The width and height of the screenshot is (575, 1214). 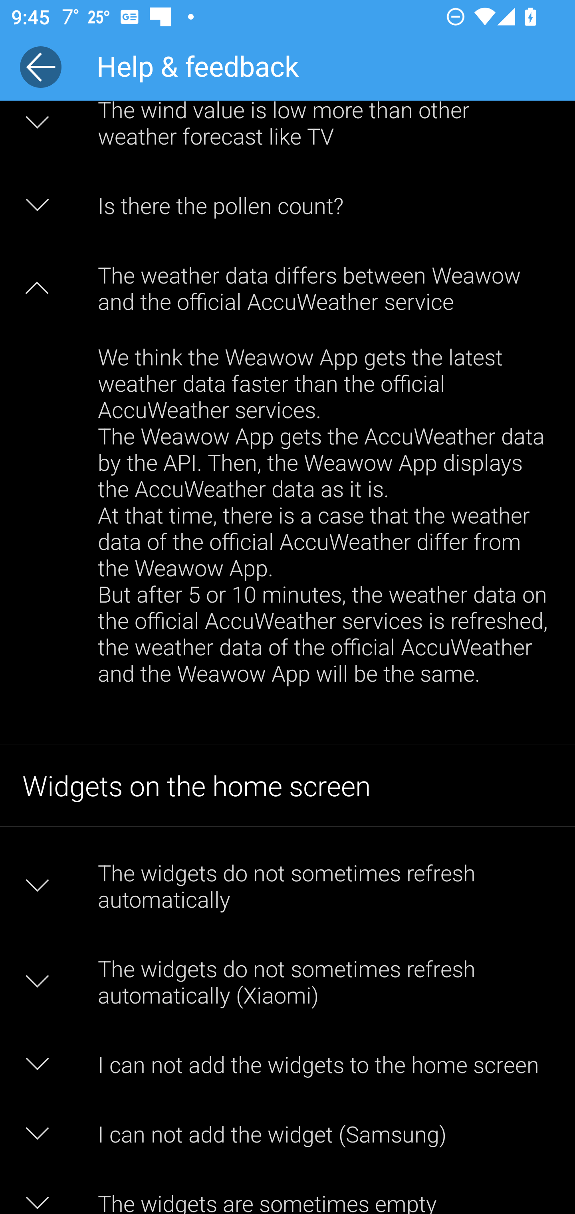 I want to click on I can not add the widgets to the home screen , so click(x=287, y=1064).